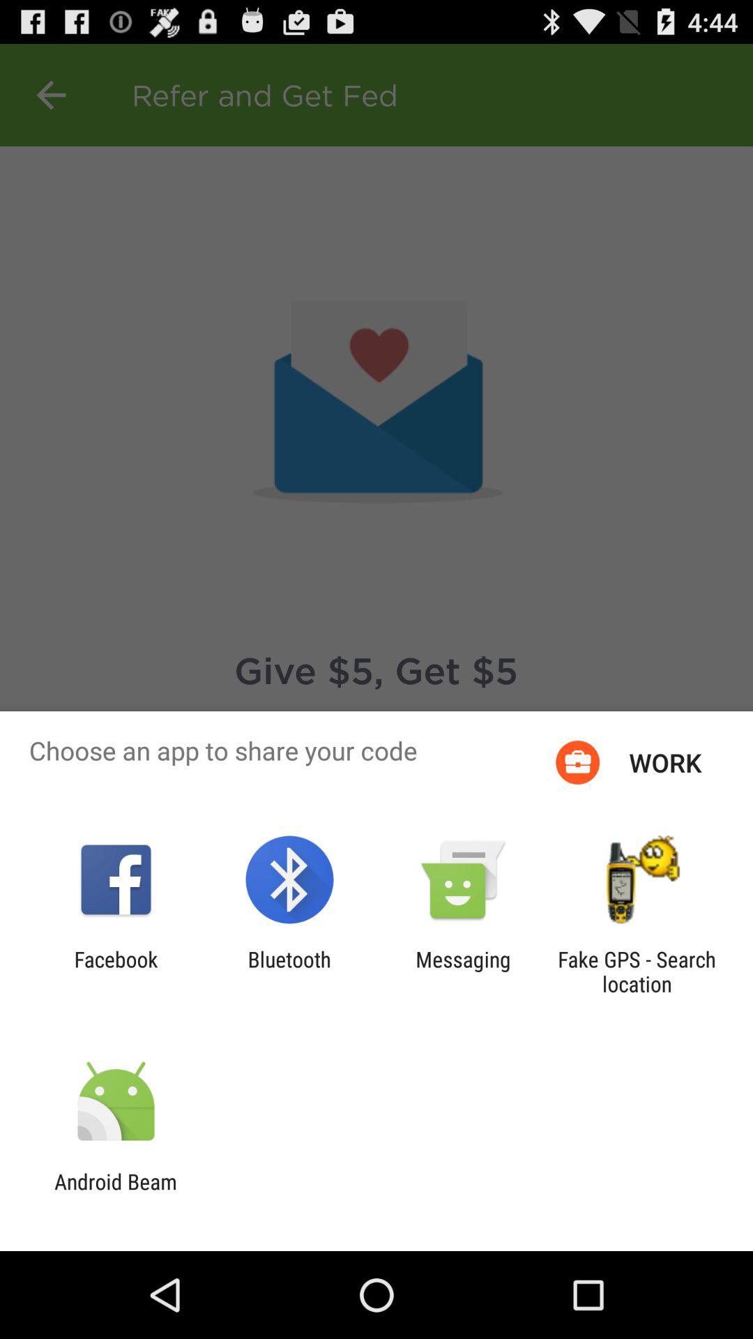 The width and height of the screenshot is (753, 1339). What do you see at coordinates (116, 1194) in the screenshot?
I see `turn off android beam` at bounding box center [116, 1194].